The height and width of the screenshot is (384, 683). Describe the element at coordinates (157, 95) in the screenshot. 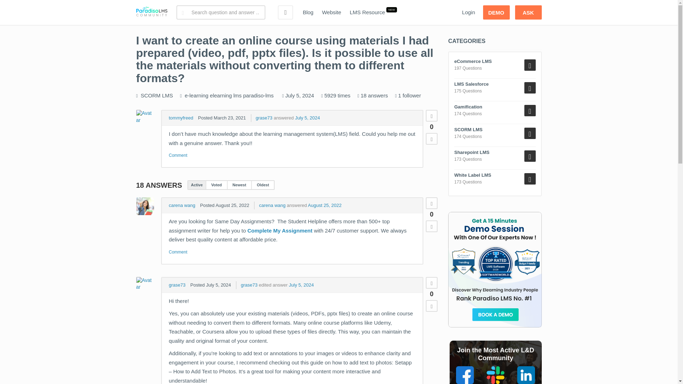

I see `All you need to know or ask about SCORM` at that location.